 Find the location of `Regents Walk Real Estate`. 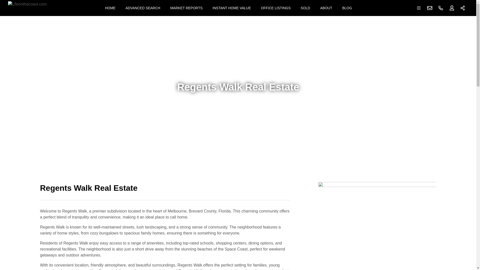

Regents Walk Real Estate is located at coordinates (165, 191).